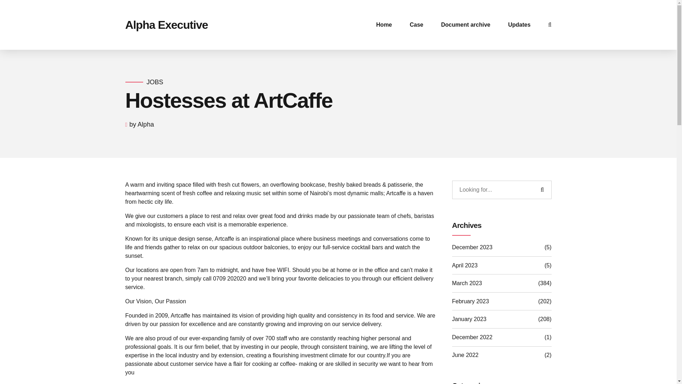  What do you see at coordinates (465, 355) in the screenshot?
I see `June 2022` at bounding box center [465, 355].